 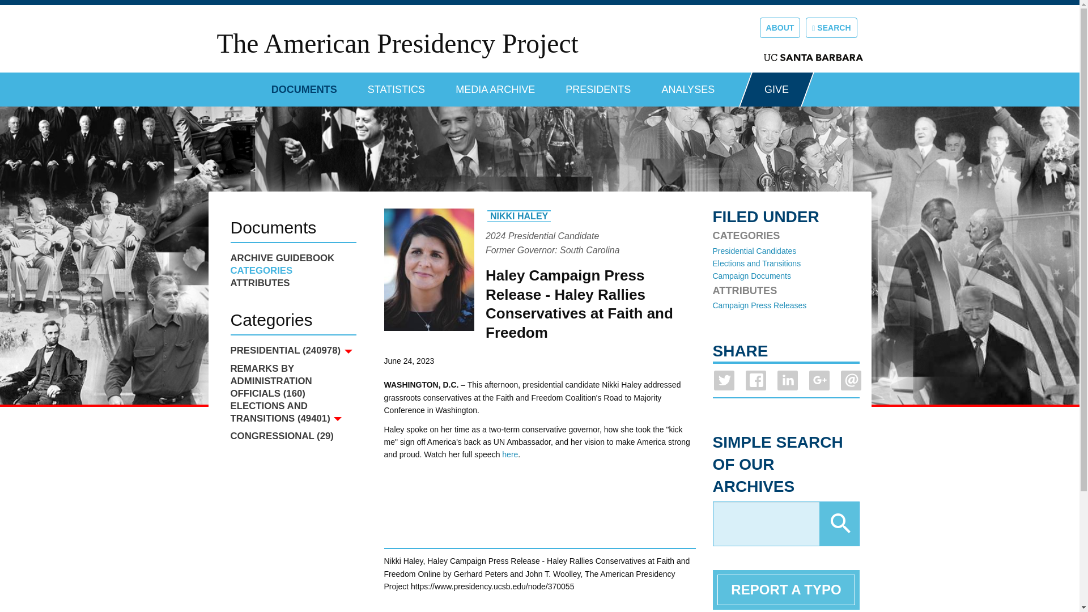 What do you see at coordinates (831, 27) in the screenshot?
I see ` SEARCH` at bounding box center [831, 27].